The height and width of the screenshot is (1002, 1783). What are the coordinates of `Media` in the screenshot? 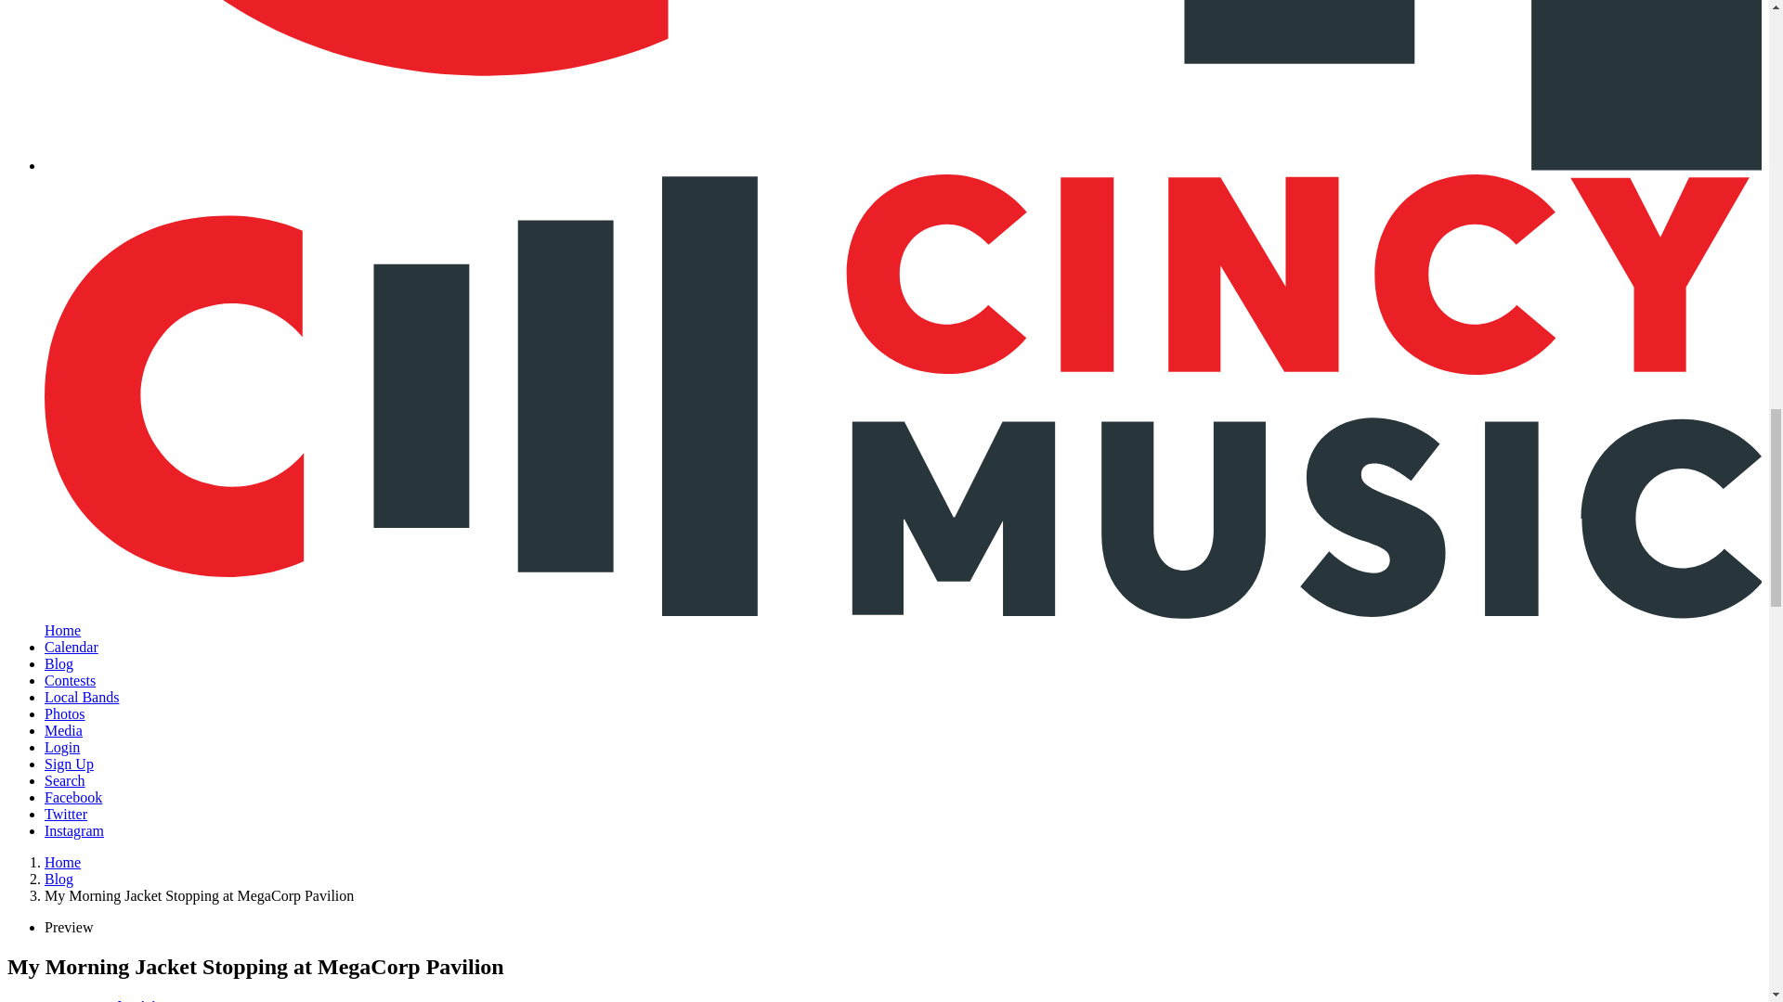 It's located at (63, 729).